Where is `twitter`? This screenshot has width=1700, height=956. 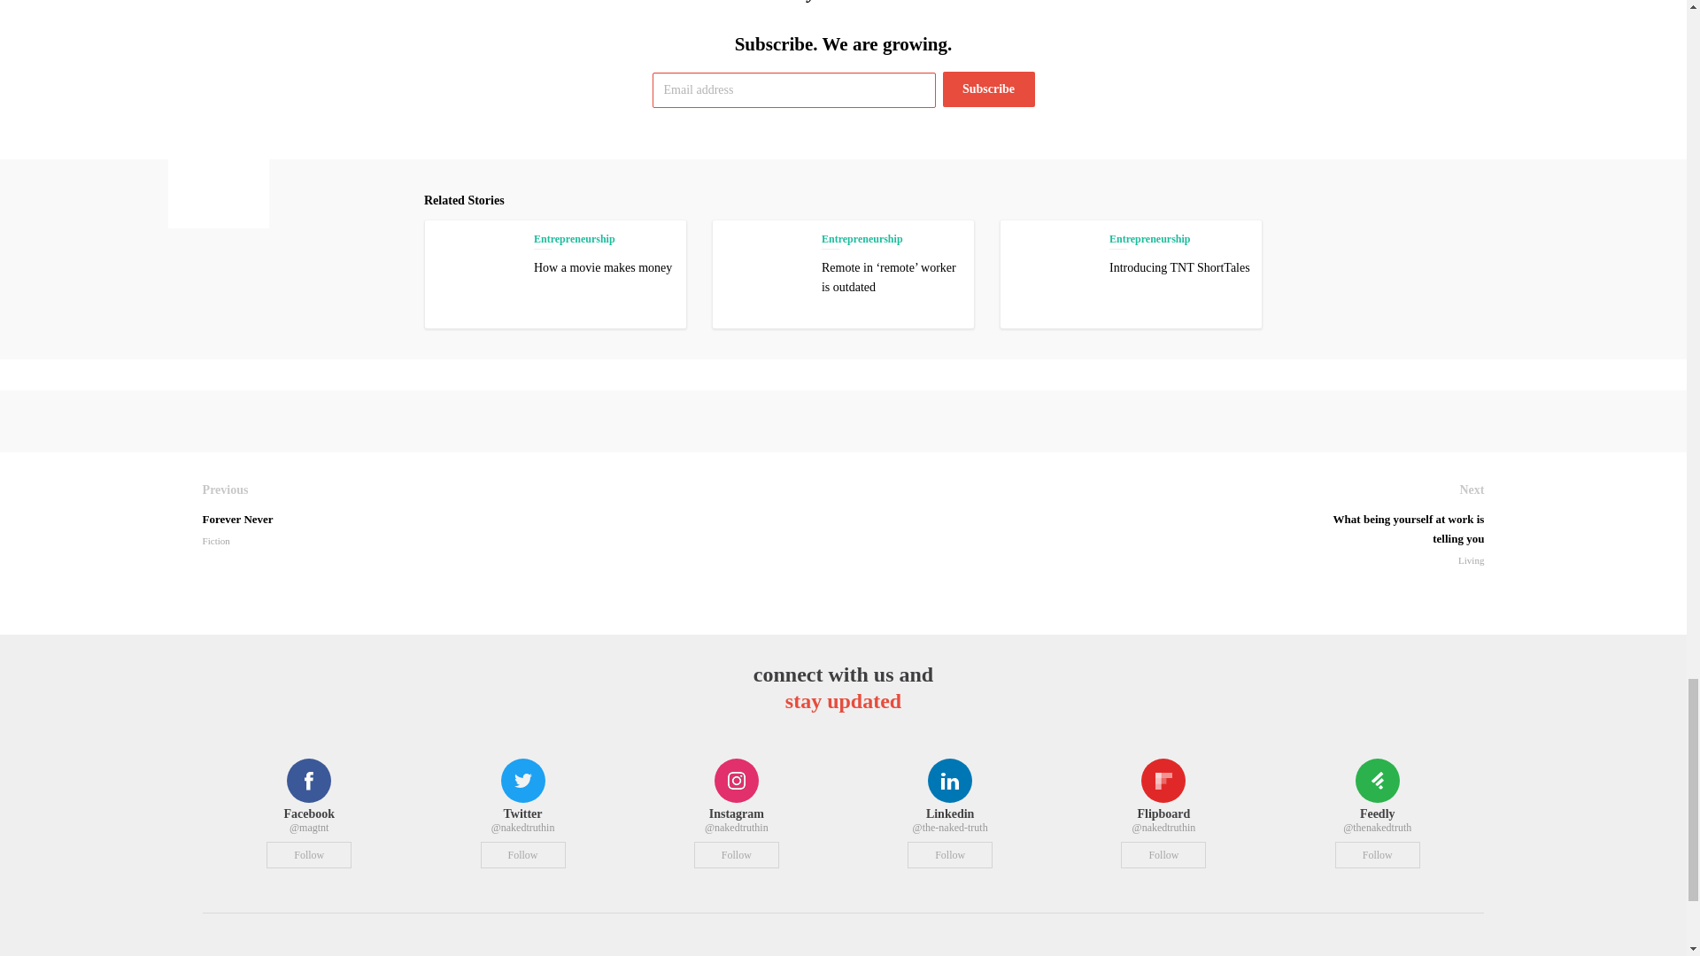 twitter is located at coordinates (522, 780).